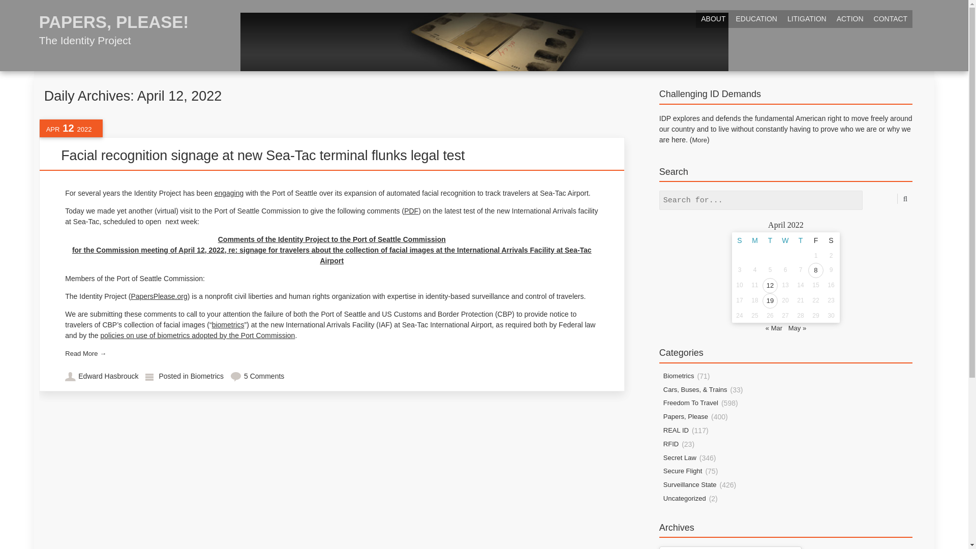 This screenshot has width=976, height=549. What do you see at coordinates (114, 27) in the screenshot?
I see `Sunday` at bounding box center [114, 27].